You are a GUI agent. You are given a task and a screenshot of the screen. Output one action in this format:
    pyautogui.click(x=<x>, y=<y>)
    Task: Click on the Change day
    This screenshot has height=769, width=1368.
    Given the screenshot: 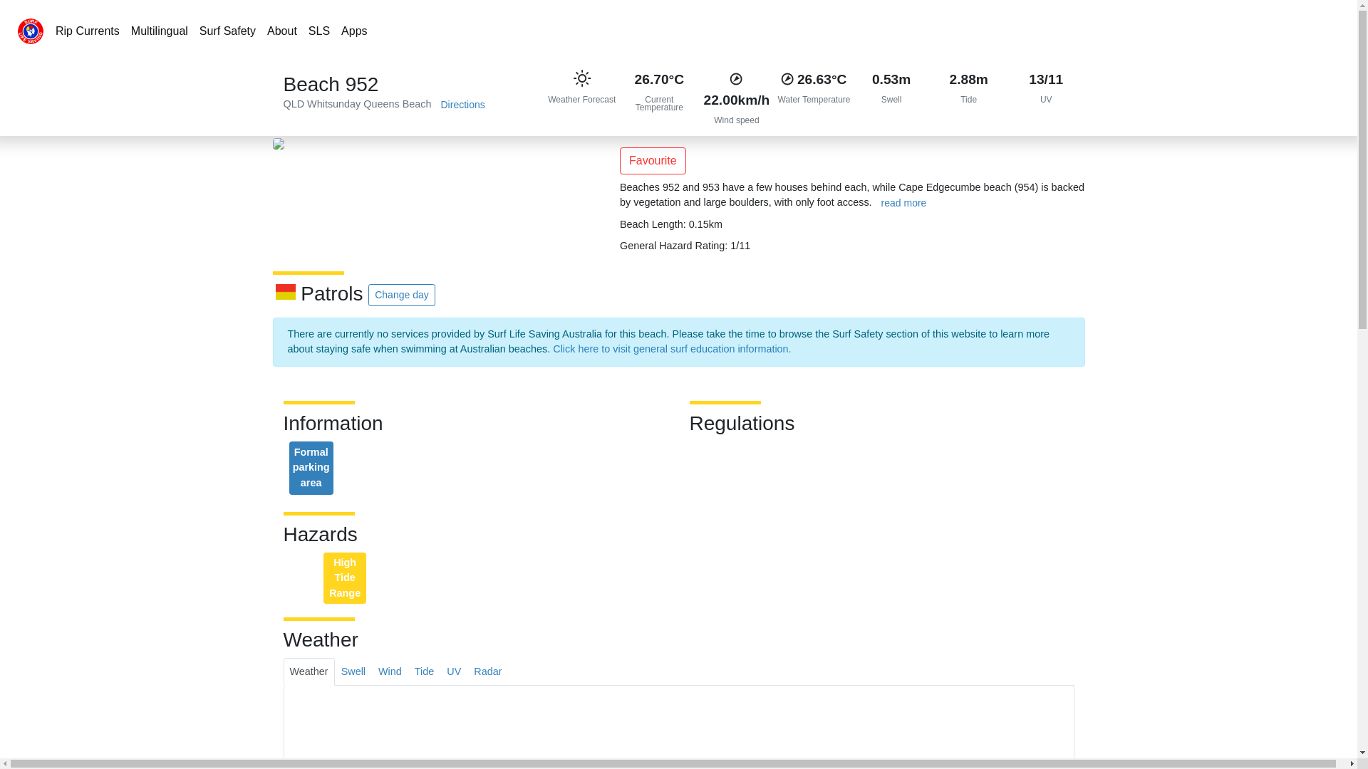 What is the action you would take?
    pyautogui.click(x=402, y=295)
    